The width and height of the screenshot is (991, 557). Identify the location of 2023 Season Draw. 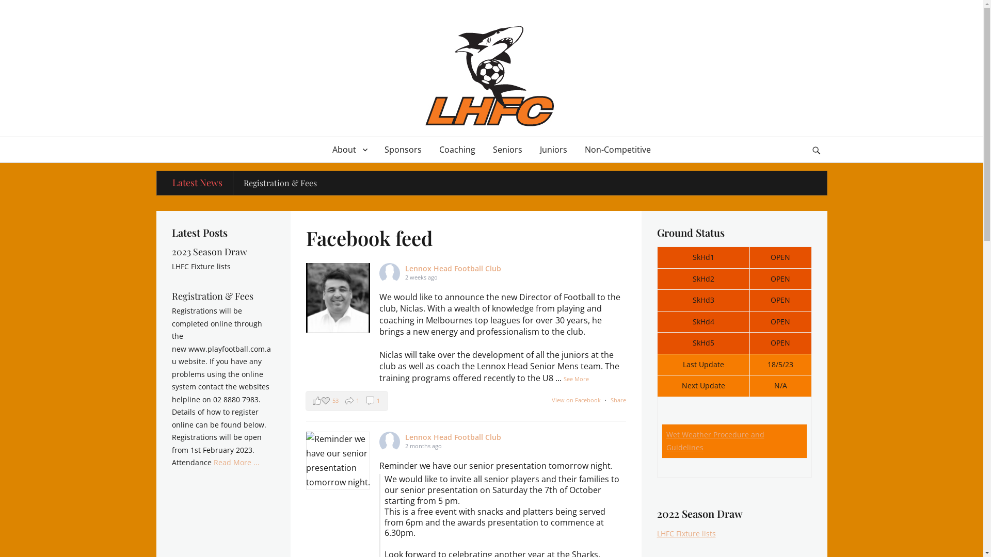
(209, 252).